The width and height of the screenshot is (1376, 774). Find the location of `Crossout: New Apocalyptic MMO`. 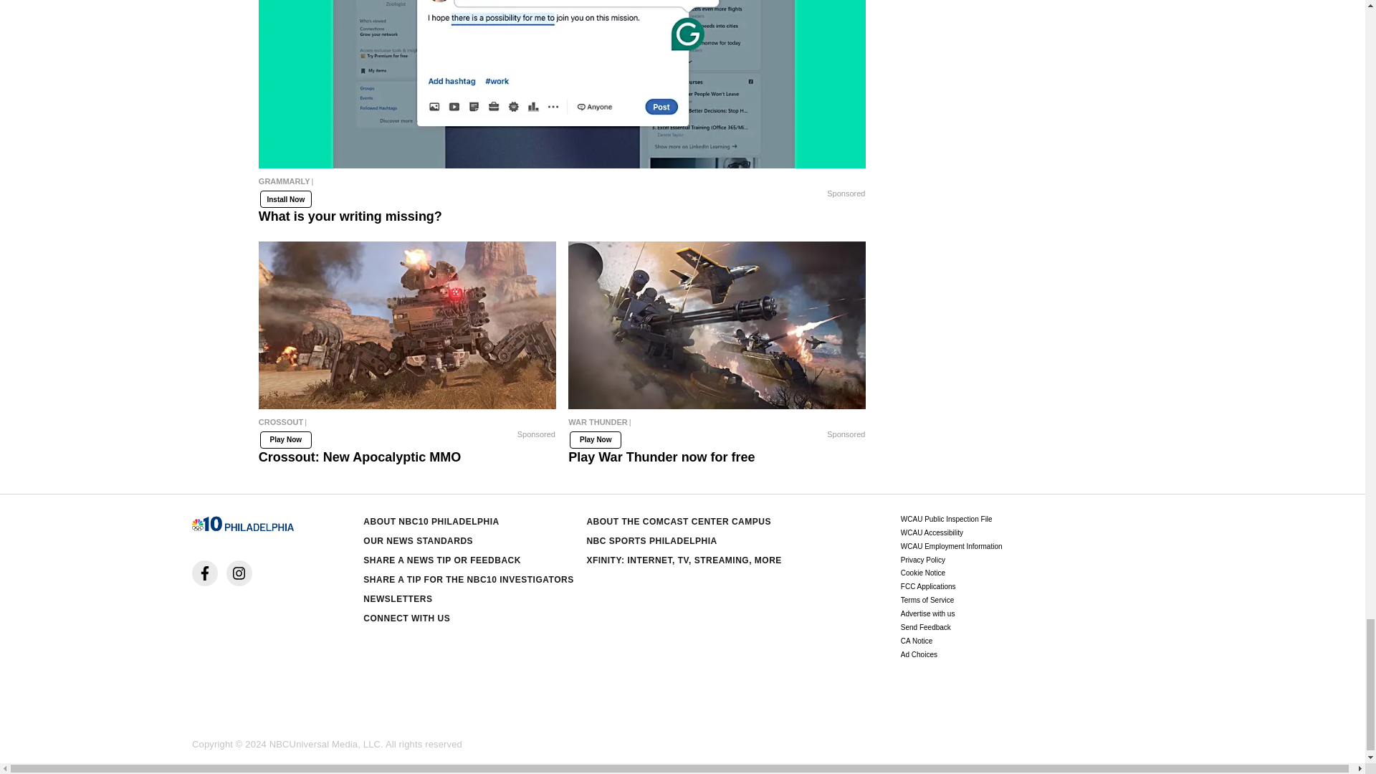

Crossout: New Apocalyptic MMO is located at coordinates (407, 426).